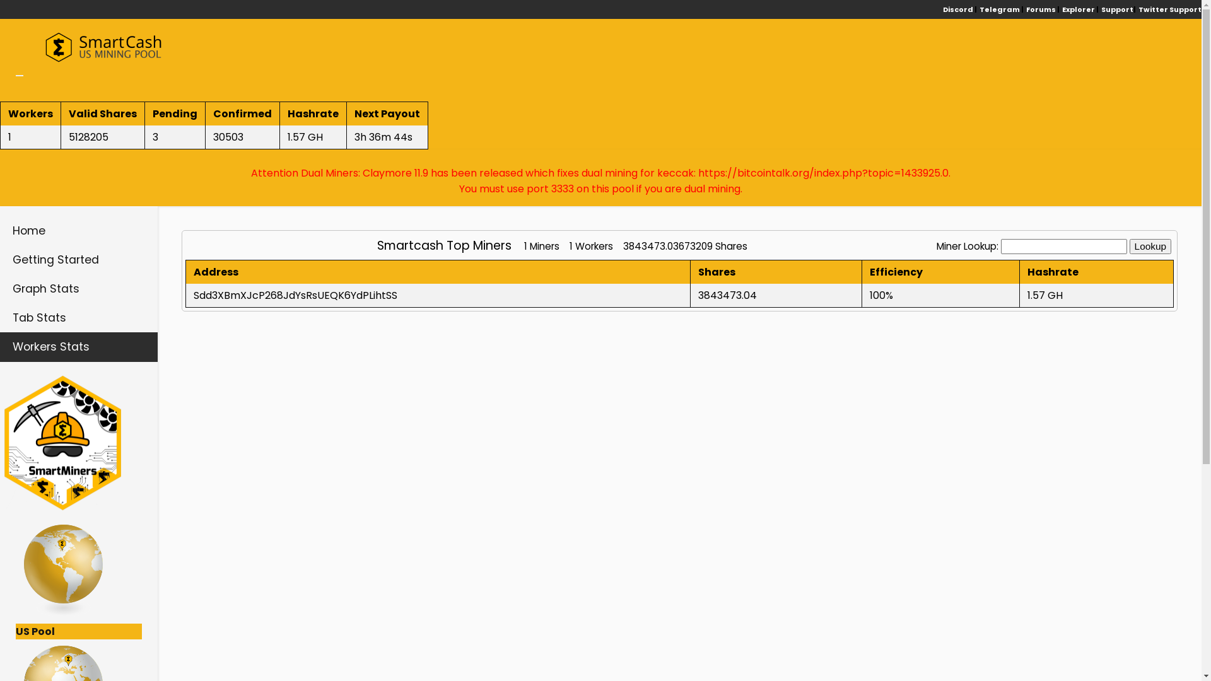 This screenshot has height=681, width=1211. Describe the element at coordinates (79, 289) in the screenshot. I see `  Graph Stats` at that location.